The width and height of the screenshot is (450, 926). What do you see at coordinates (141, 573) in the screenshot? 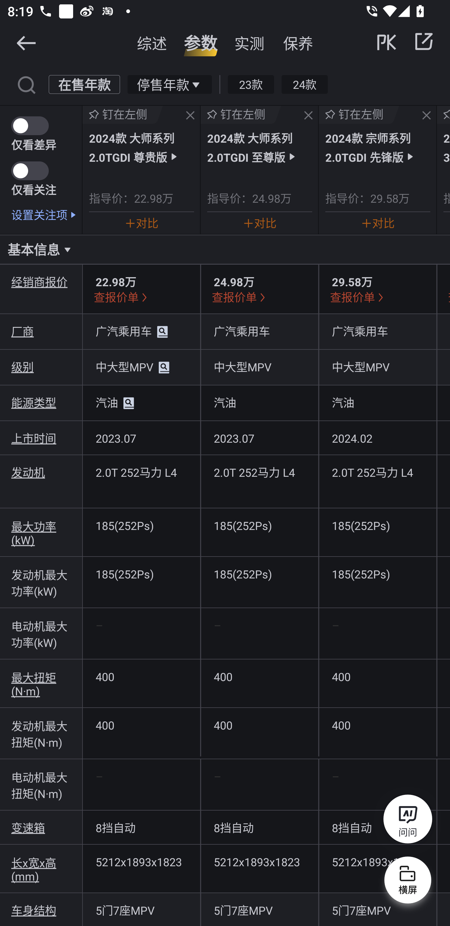
I see `185(252Ps)` at bounding box center [141, 573].